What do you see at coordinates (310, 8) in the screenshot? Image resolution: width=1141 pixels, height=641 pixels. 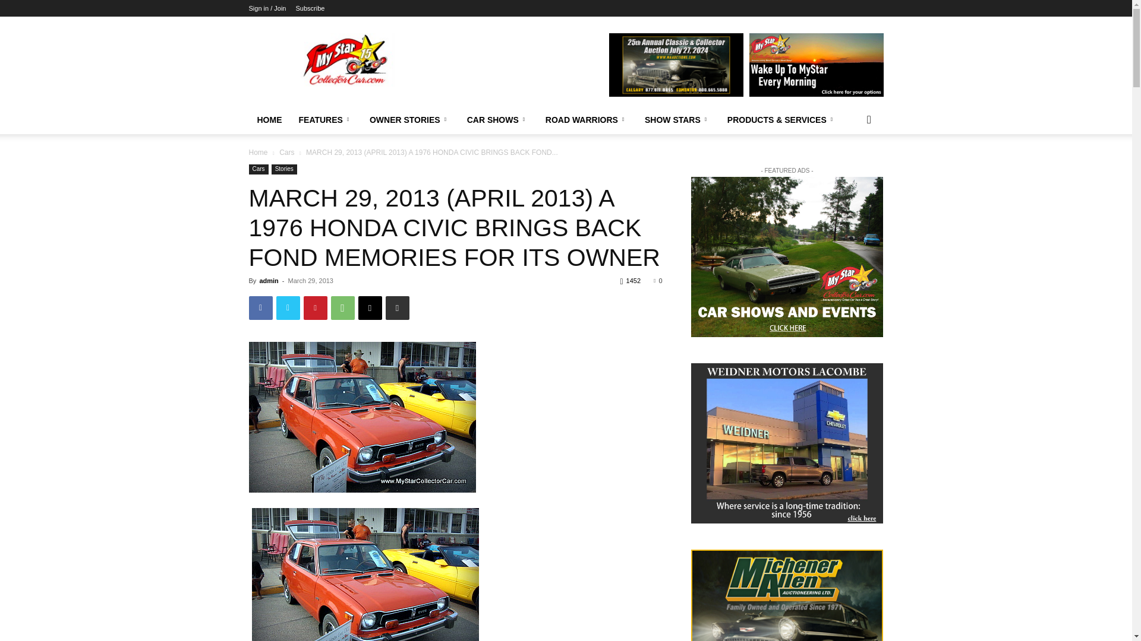 I see `Subscribe` at bounding box center [310, 8].